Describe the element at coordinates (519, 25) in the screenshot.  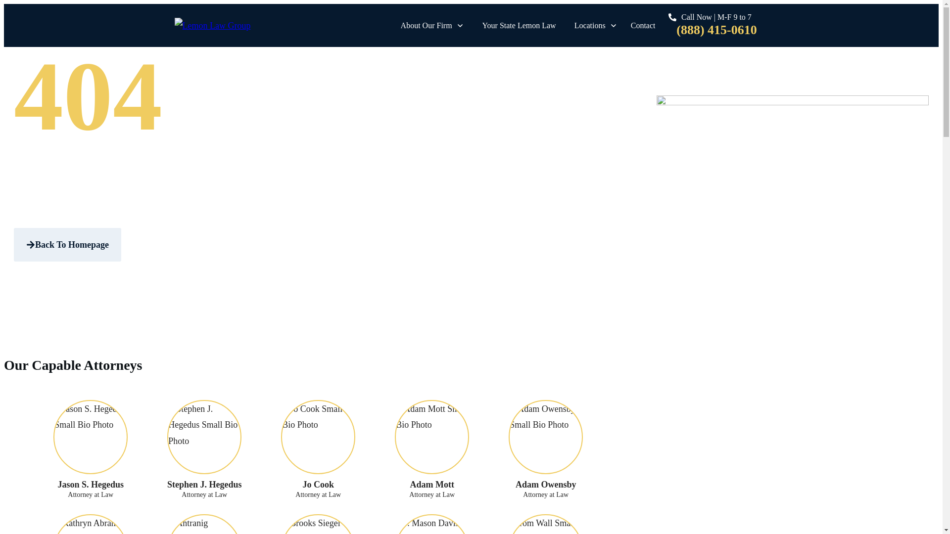
I see `Your State Lemon Law` at that location.